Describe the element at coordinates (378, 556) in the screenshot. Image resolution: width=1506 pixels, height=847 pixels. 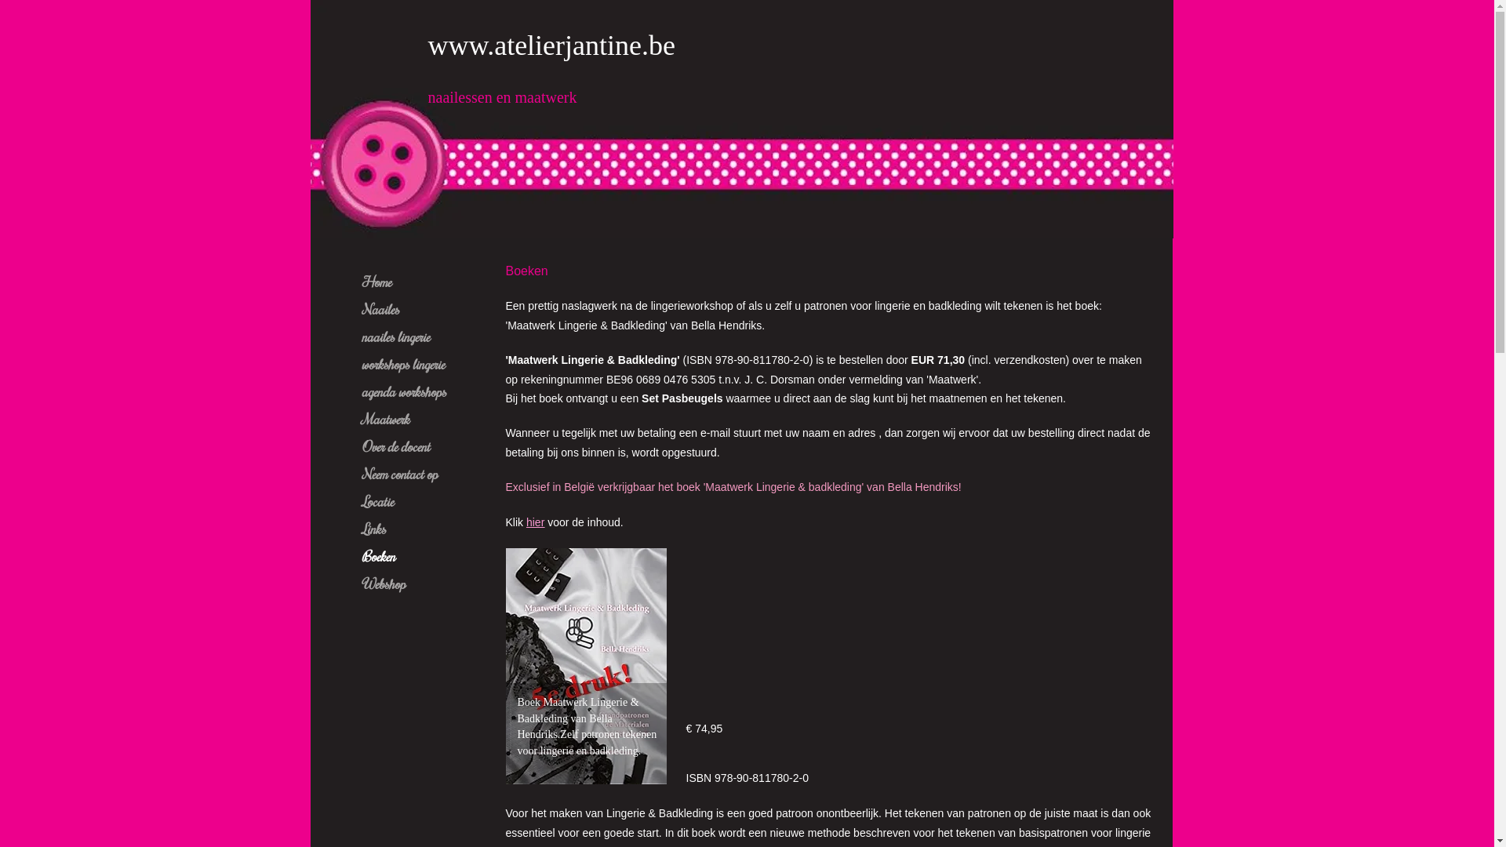
I see `Boeken` at that location.